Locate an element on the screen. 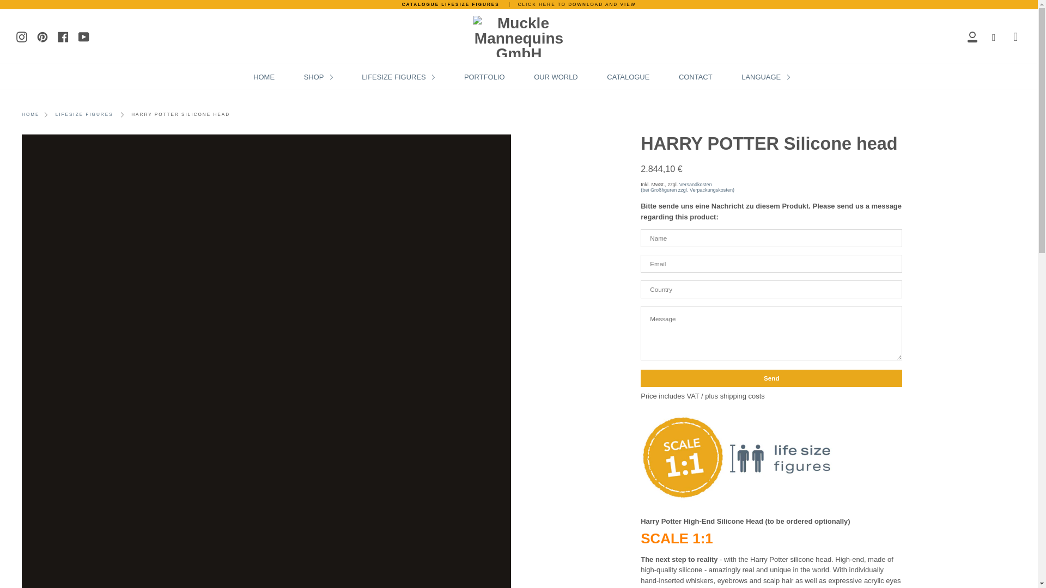  SHOP is located at coordinates (318, 77).